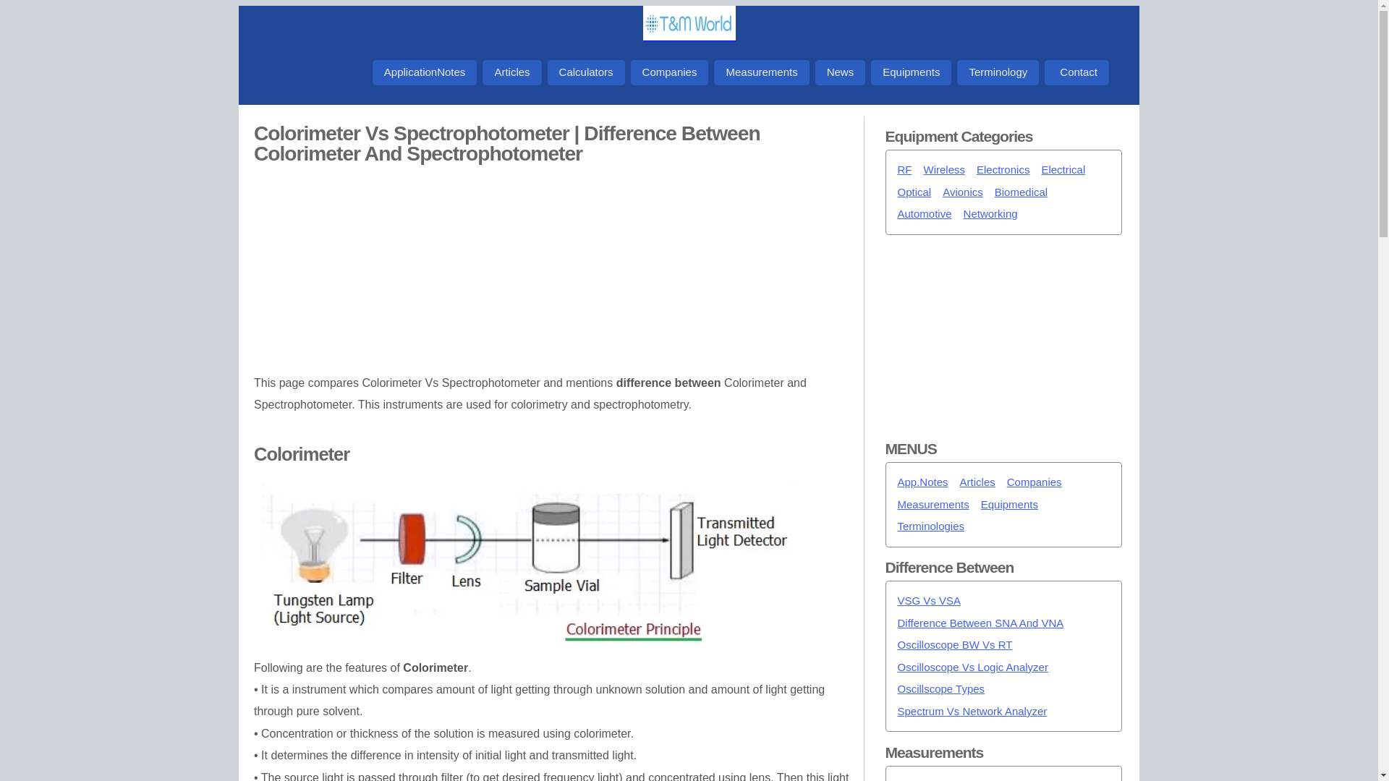  Describe the element at coordinates (761, 72) in the screenshot. I see `Measurements` at that location.